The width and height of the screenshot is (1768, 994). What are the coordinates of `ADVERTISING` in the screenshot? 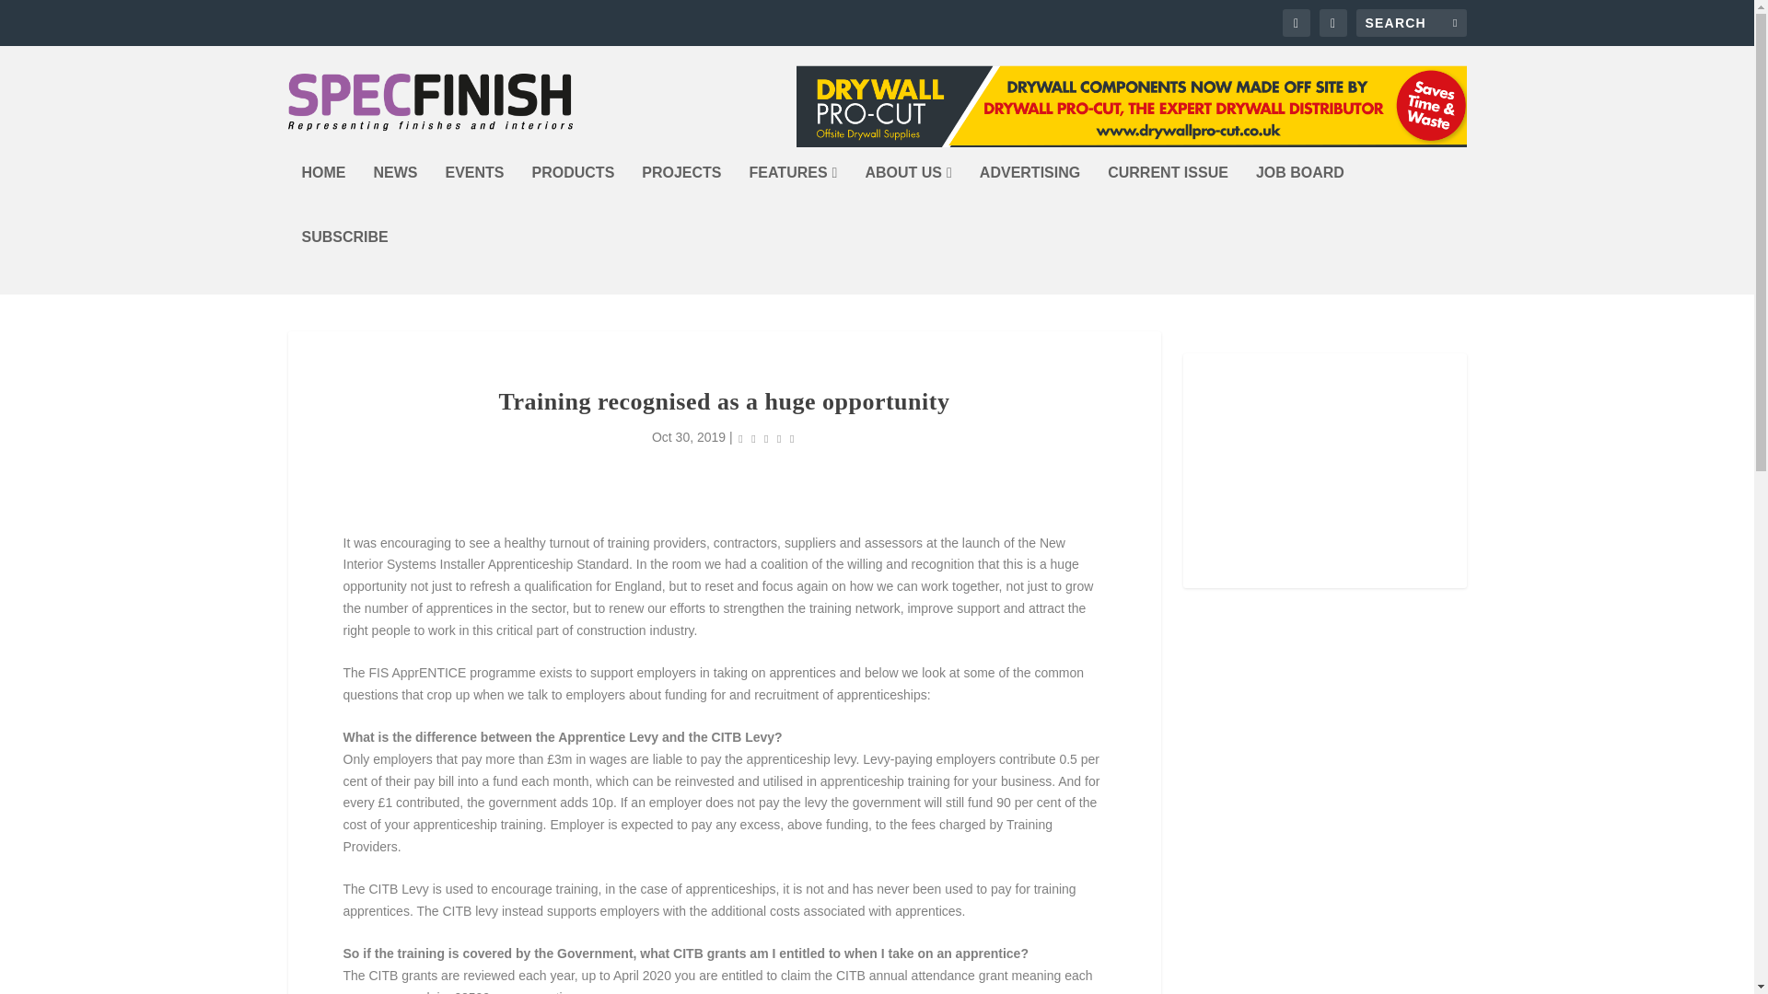 It's located at (1029, 197).